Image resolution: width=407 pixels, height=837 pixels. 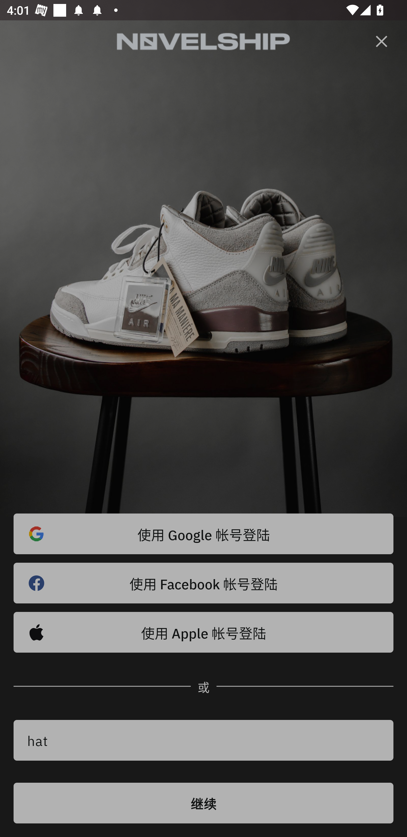 I want to click on  使用 Apple 帐号登陆, so click(x=203, y=632).